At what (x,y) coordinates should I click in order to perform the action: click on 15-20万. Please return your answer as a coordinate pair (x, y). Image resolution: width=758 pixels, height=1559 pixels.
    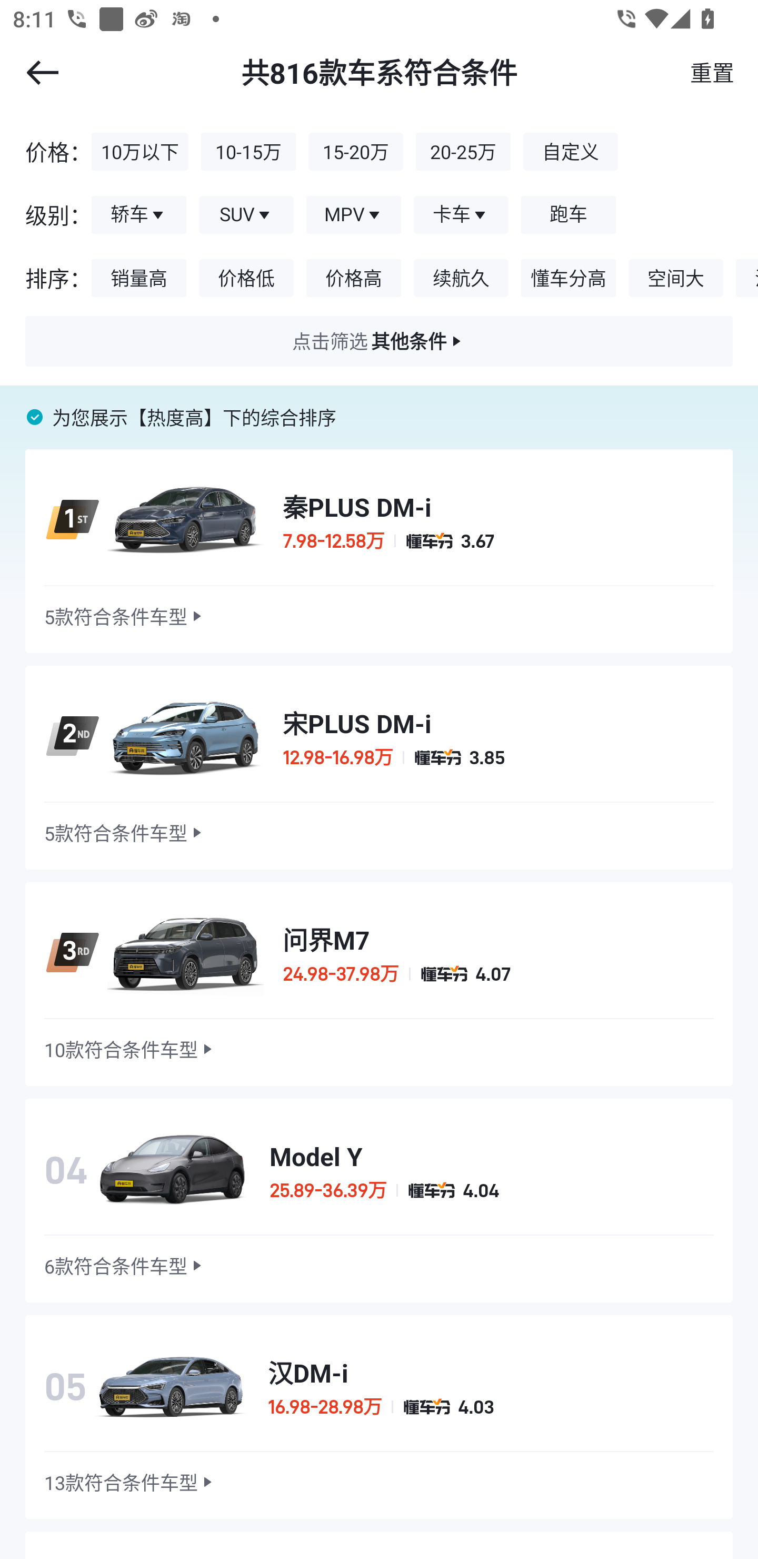
    Looking at the image, I should click on (356, 151).